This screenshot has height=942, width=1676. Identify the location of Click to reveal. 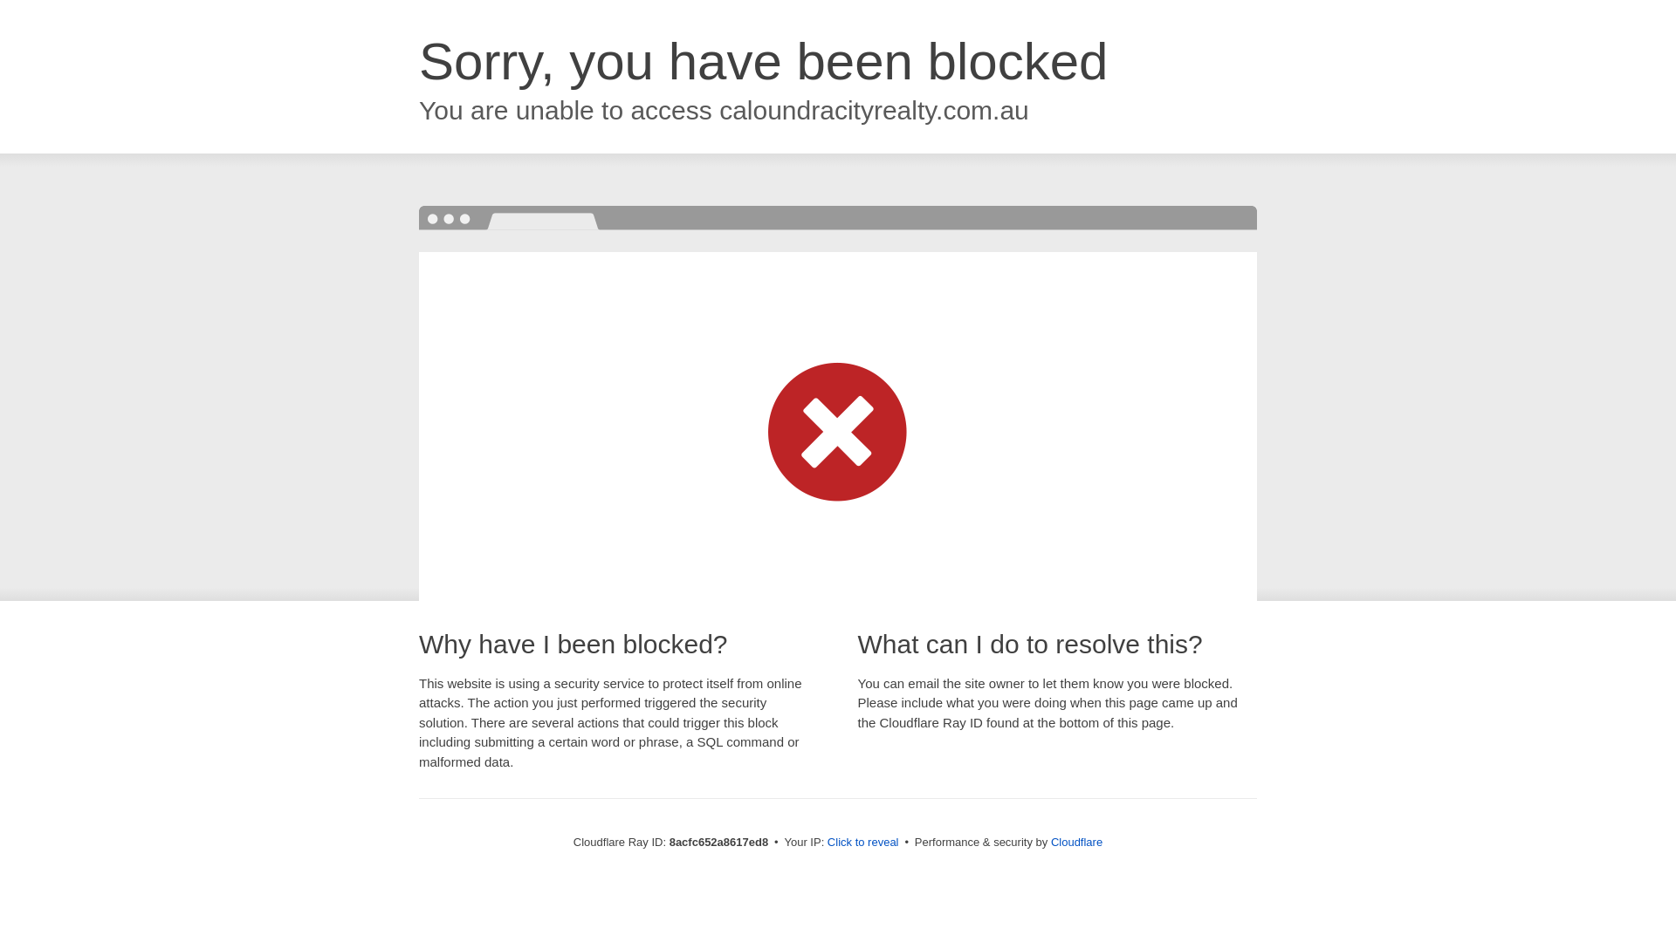
(862, 843).